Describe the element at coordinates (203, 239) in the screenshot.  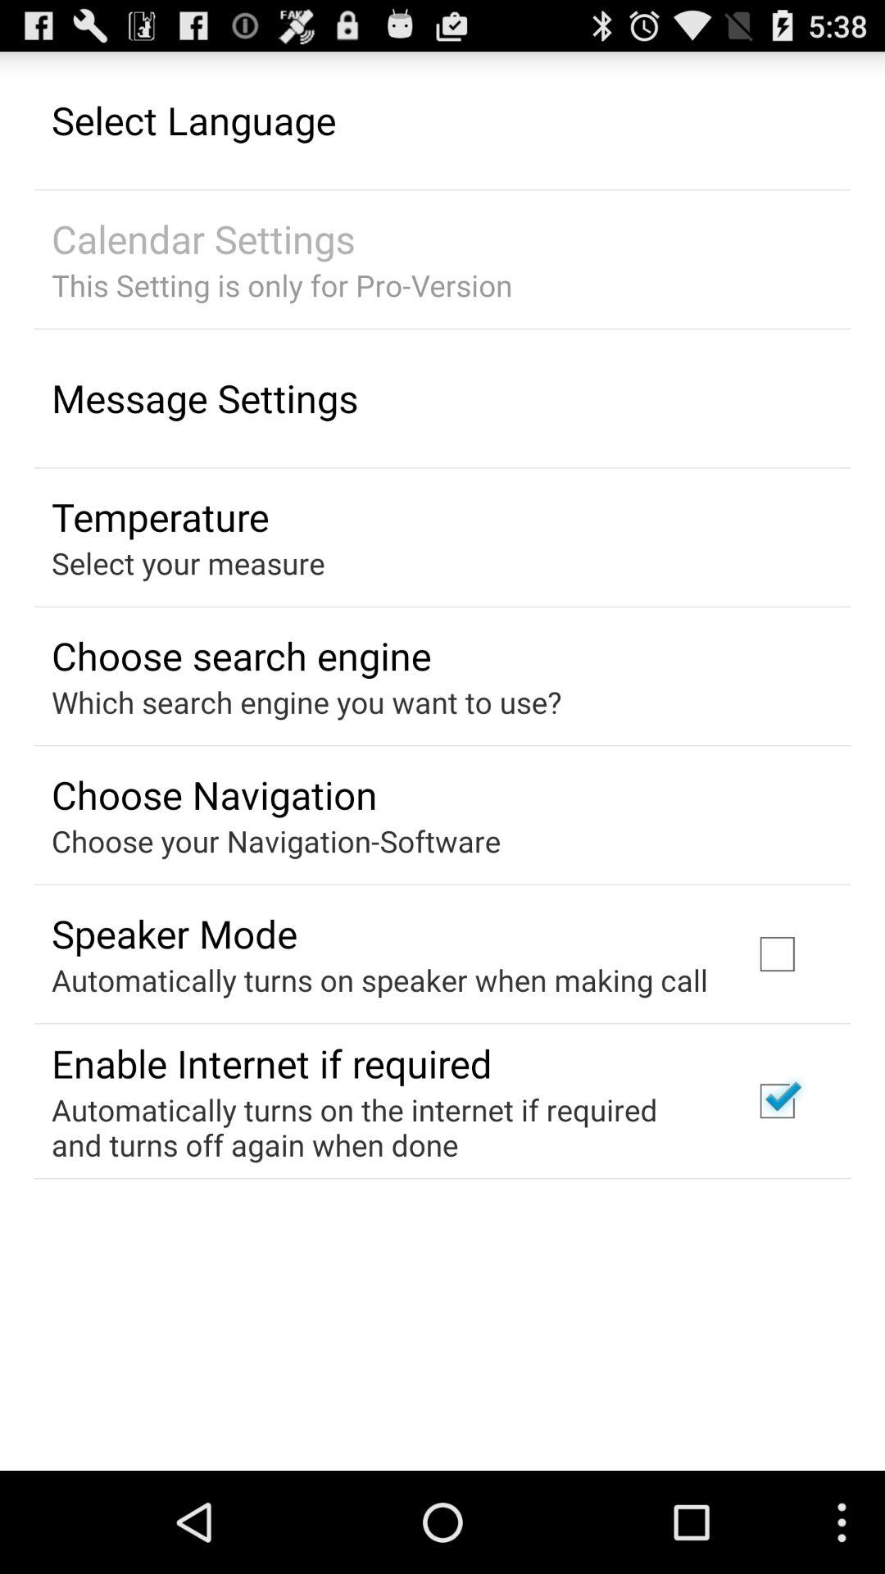
I see `select app below the select language app` at that location.